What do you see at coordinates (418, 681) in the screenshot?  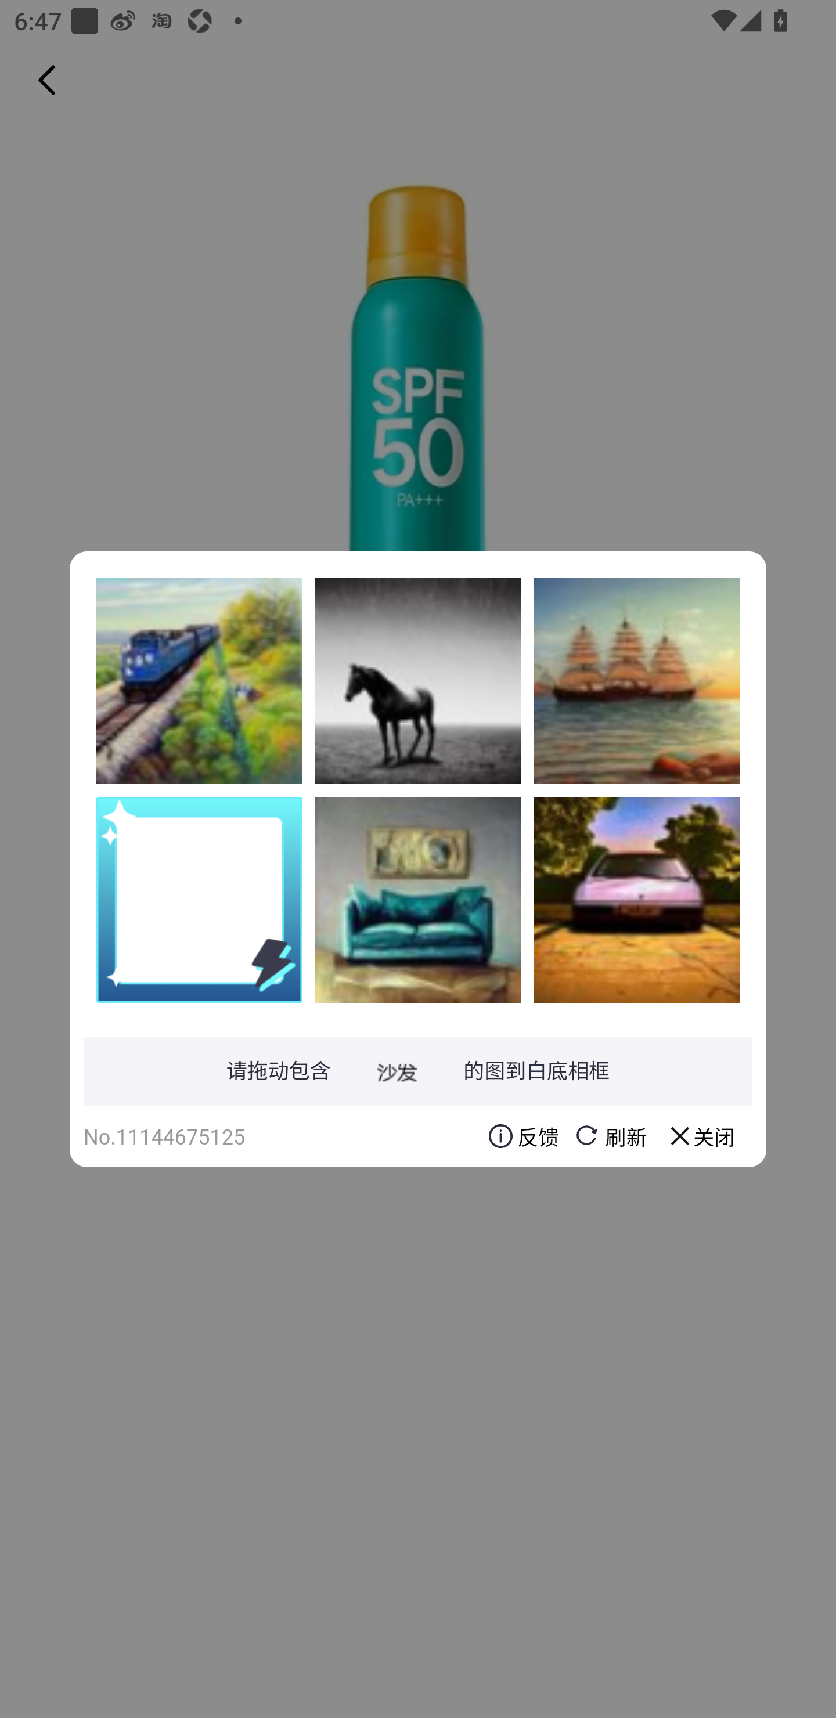 I see `UzX8LBLD8EY` at bounding box center [418, 681].